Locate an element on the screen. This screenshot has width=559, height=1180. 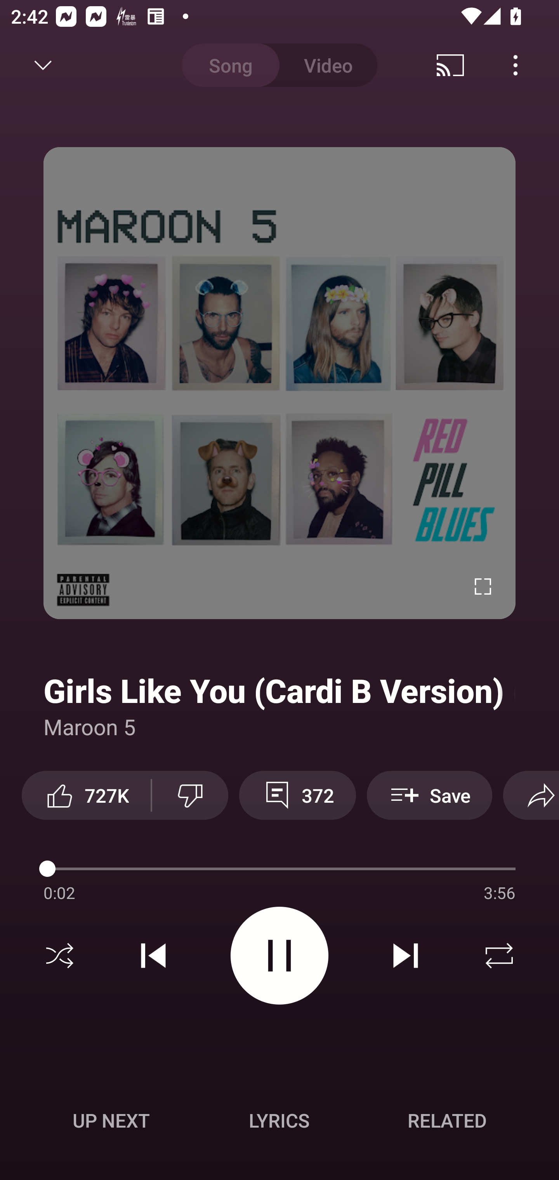
Pause video is located at coordinates (279, 955).